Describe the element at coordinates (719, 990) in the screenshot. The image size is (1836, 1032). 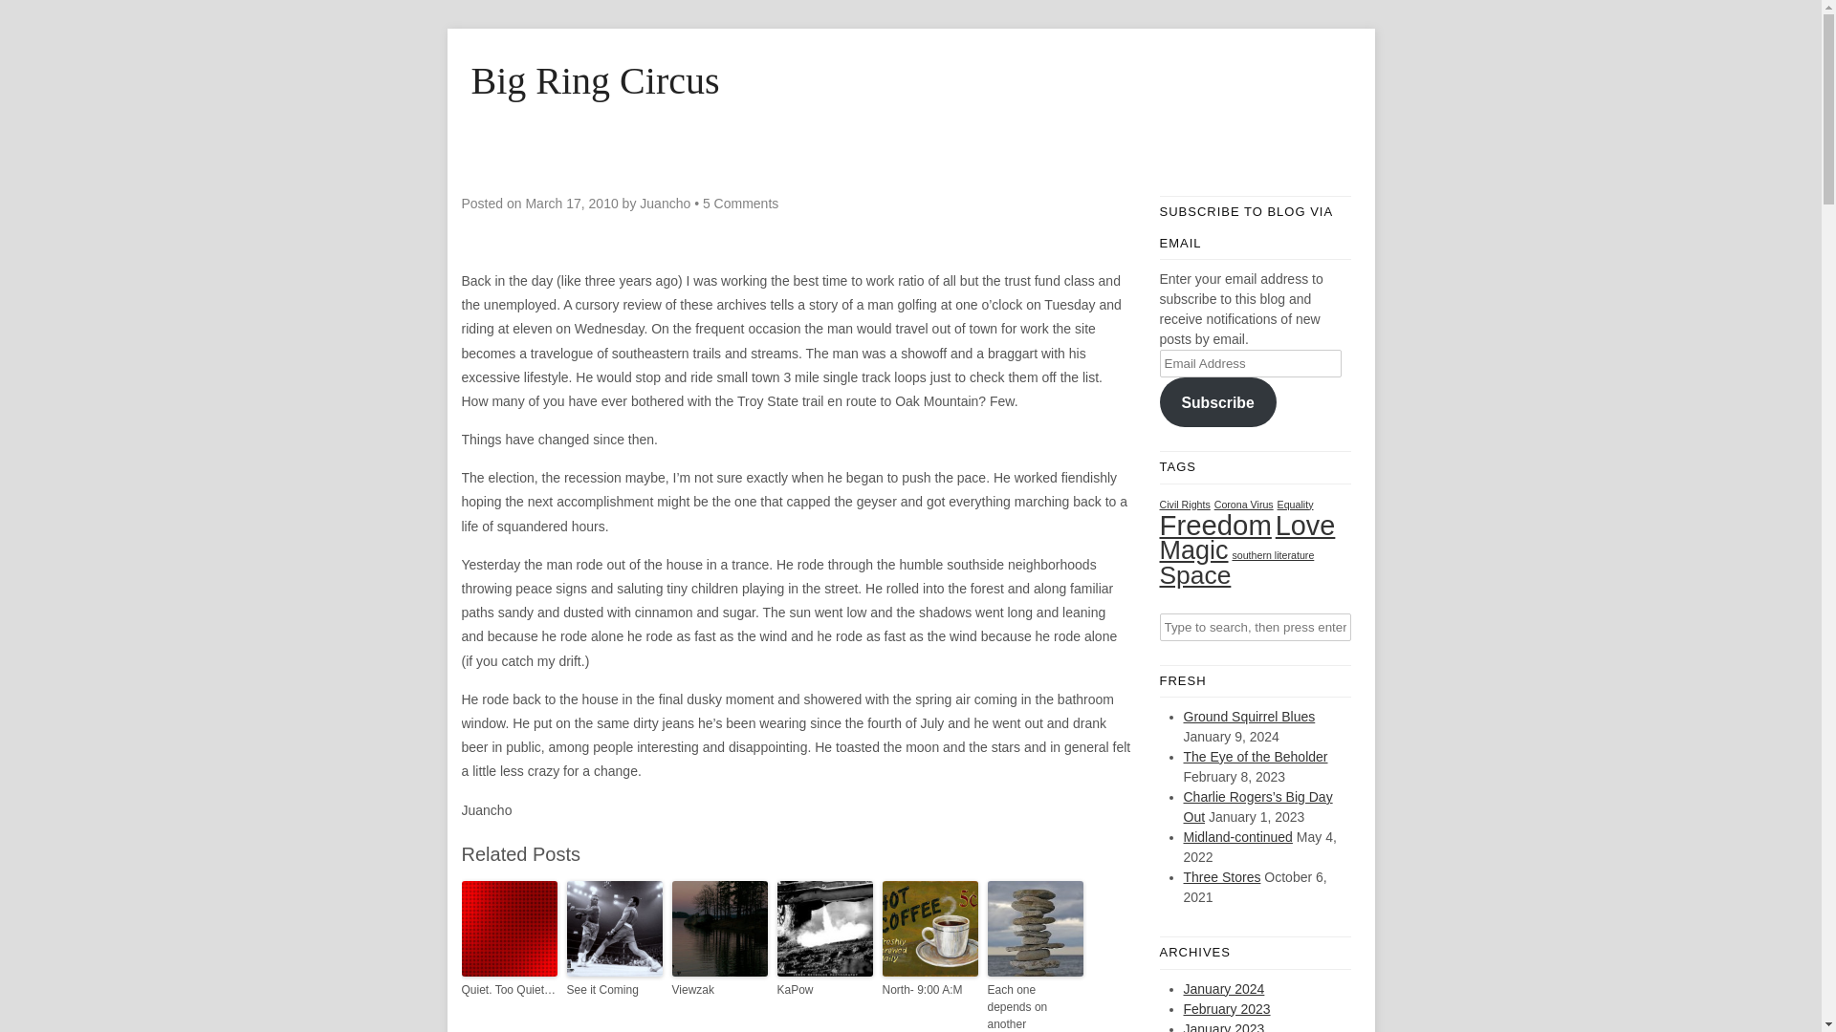
I see `Viewzak` at that location.